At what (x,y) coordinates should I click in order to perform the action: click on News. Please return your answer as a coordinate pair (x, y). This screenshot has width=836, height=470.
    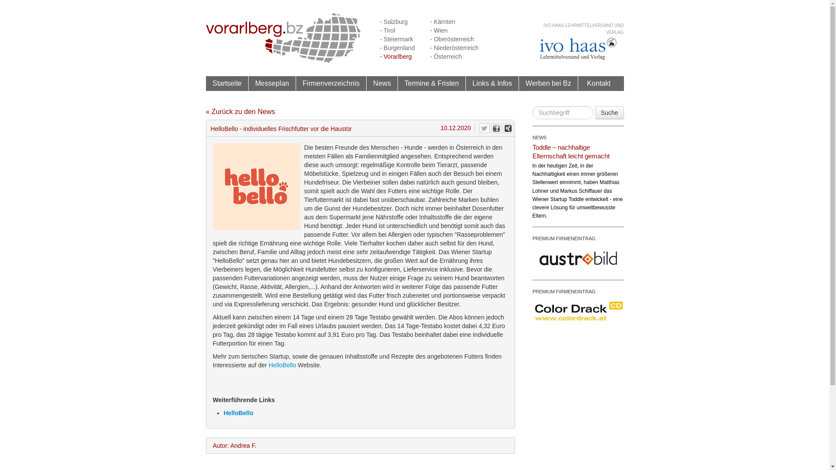
    Looking at the image, I should click on (382, 84).